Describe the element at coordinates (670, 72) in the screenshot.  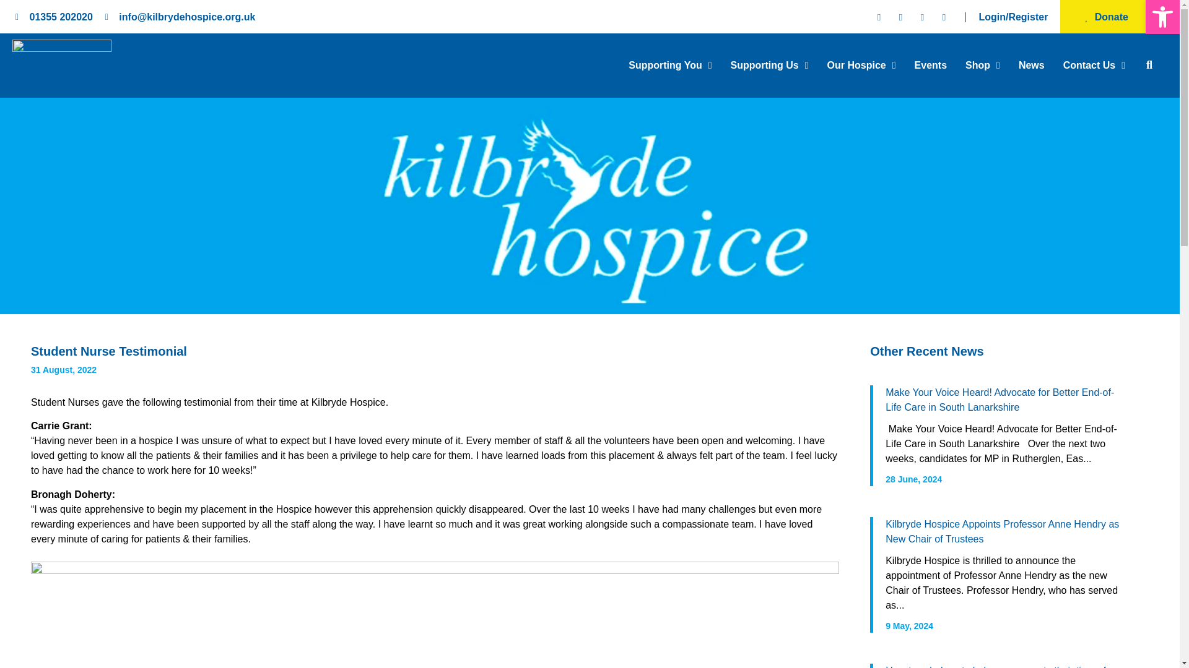
I see `Supporting You` at that location.